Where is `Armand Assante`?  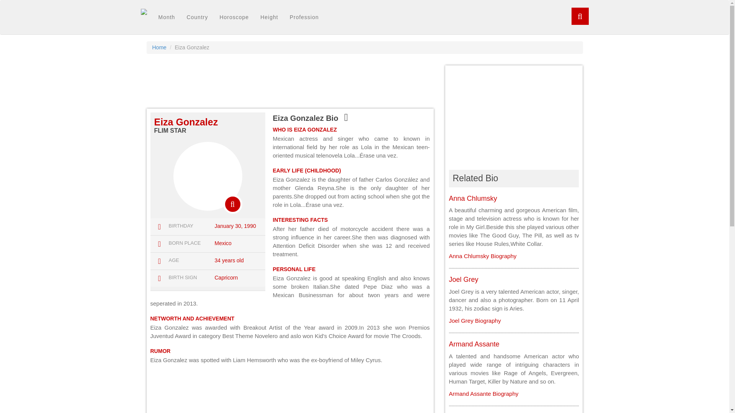
Armand Assante is located at coordinates (483, 393).